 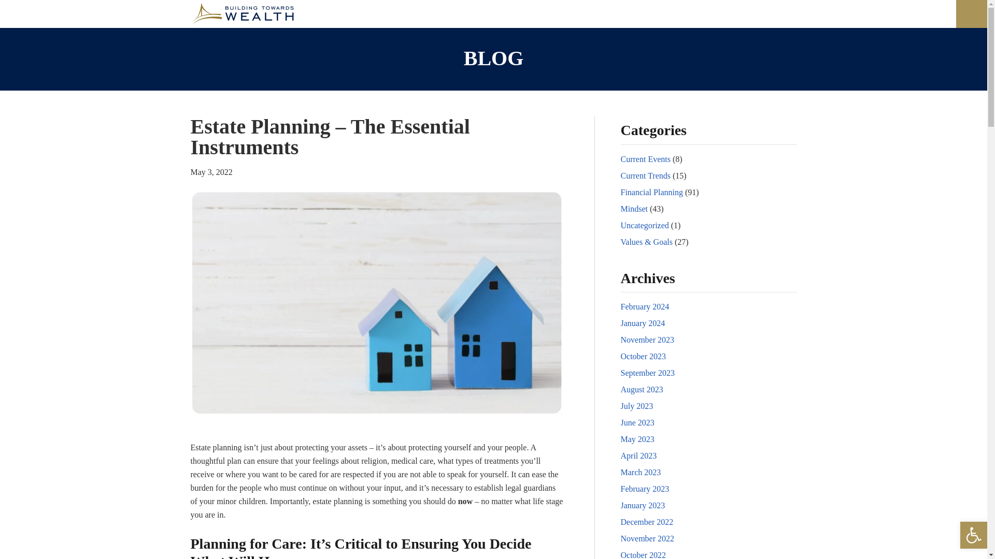 I want to click on July 2023, so click(x=637, y=406).